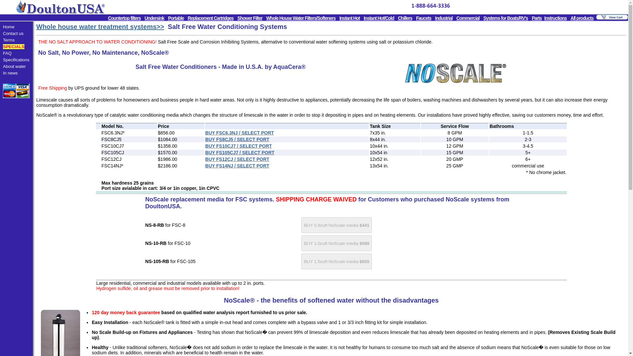  Describe the element at coordinates (9, 27) in the screenshot. I see `Home` at that location.